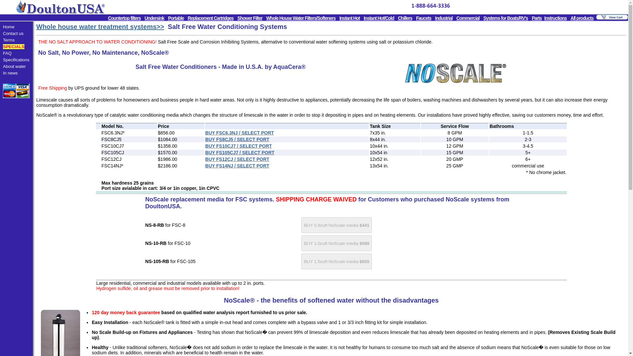  Describe the element at coordinates (9, 27) in the screenshot. I see `Home` at that location.